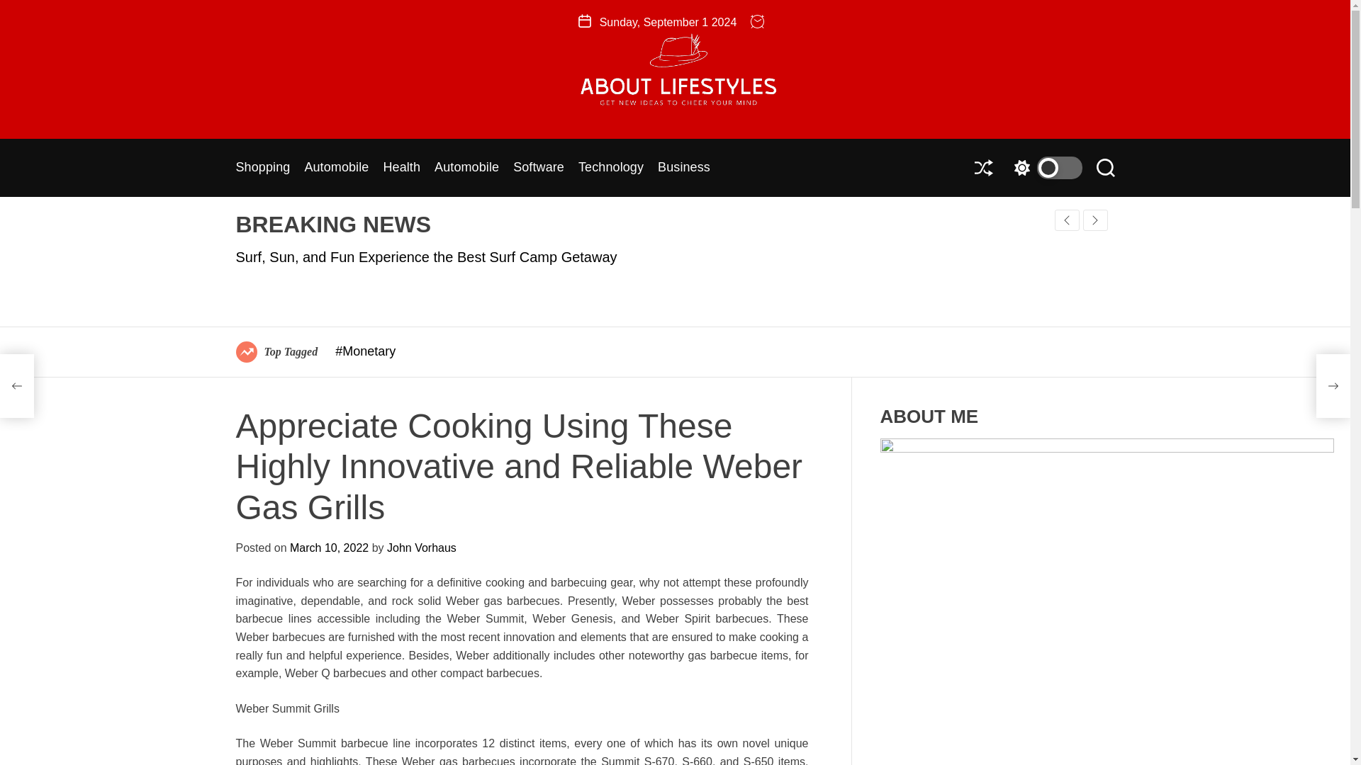  What do you see at coordinates (336, 168) in the screenshot?
I see `Automobile` at bounding box center [336, 168].